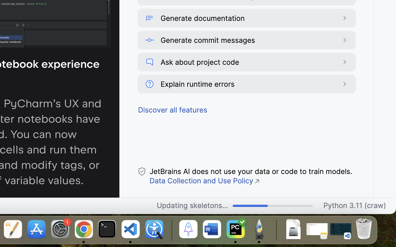 This screenshot has width=396, height=247. What do you see at coordinates (355, 206) in the screenshot?
I see `Python 3.11 (craw)` at bounding box center [355, 206].